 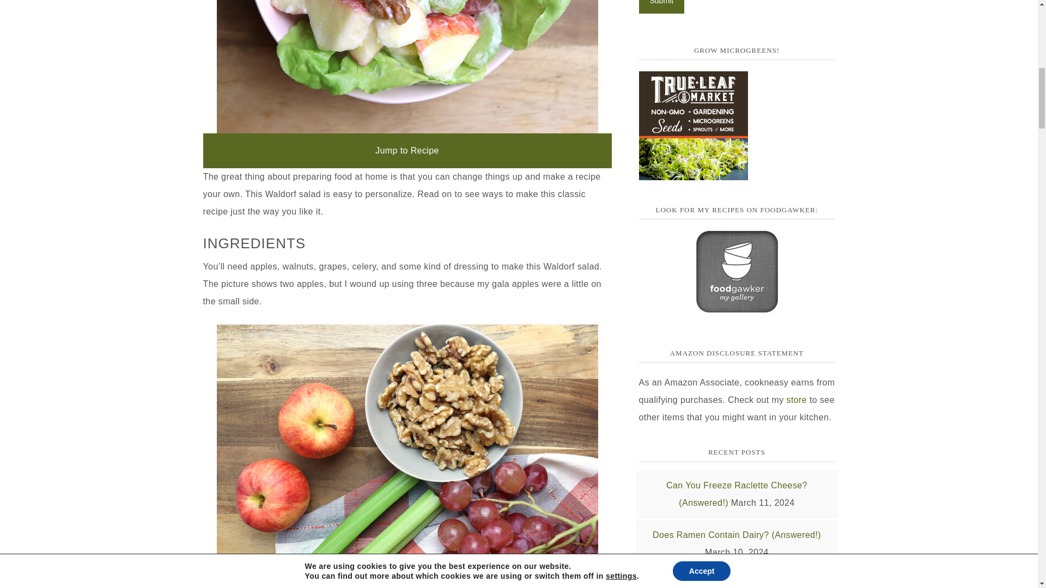 I want to click on Jump to Recipe, so click(x=406, y=150).